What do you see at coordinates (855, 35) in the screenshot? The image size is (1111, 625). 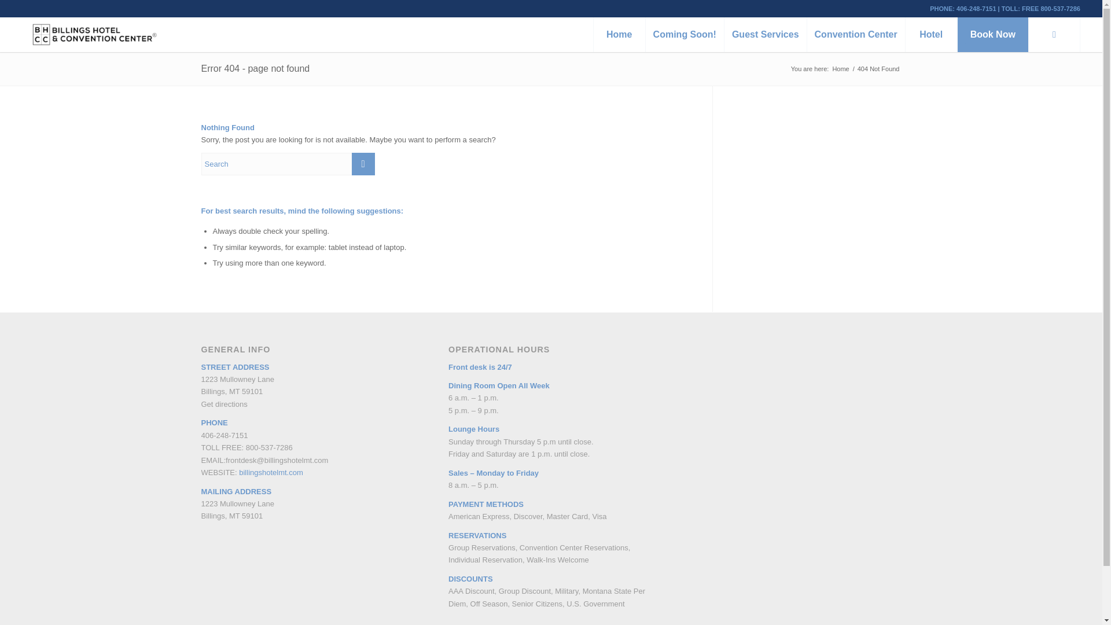 I see `Convention Center` at bounding box center [855, 35].